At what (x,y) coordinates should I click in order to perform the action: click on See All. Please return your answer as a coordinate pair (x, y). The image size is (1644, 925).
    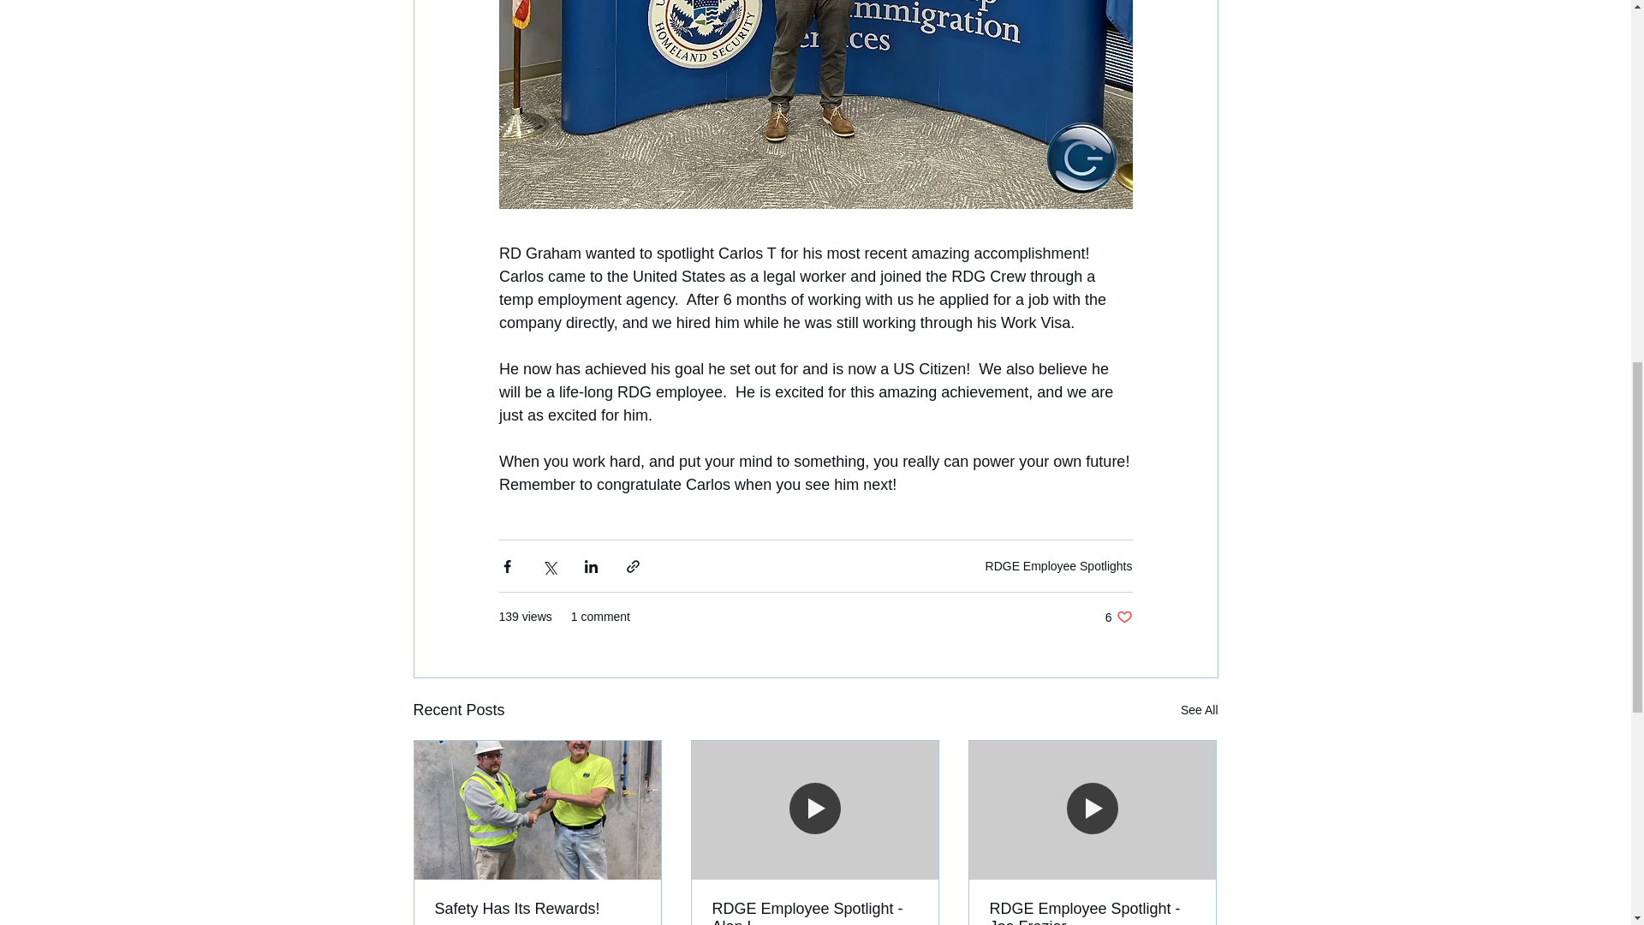
    Looking at the image, I should click on (1058, 565).